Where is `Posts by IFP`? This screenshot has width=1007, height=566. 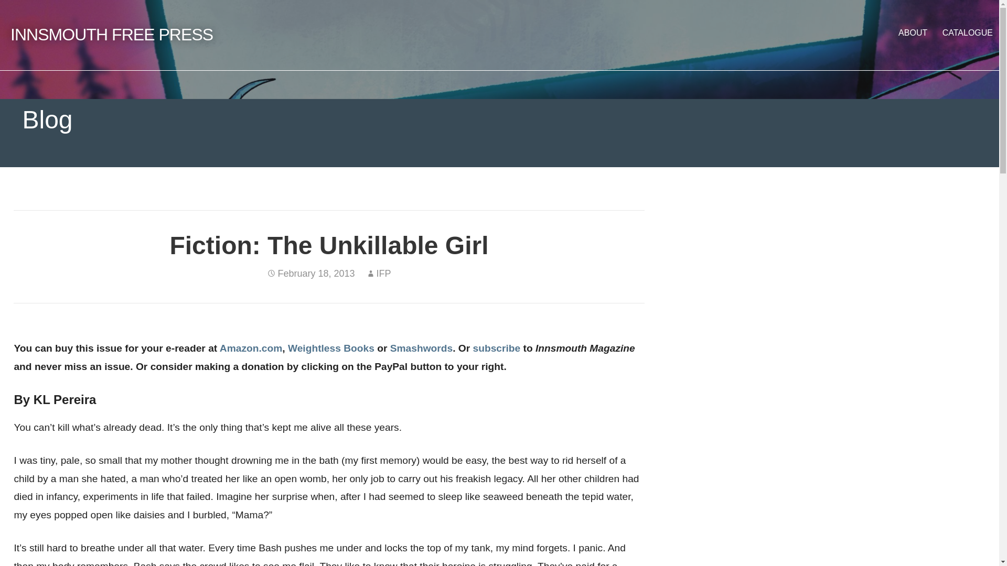 Posts by IFP is located at coordinates (384, 274).